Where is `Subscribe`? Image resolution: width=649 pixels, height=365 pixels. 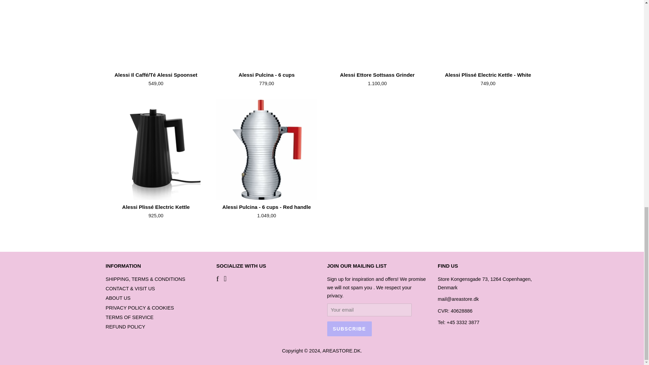
Subscribe is located at coordinates (350, 328).